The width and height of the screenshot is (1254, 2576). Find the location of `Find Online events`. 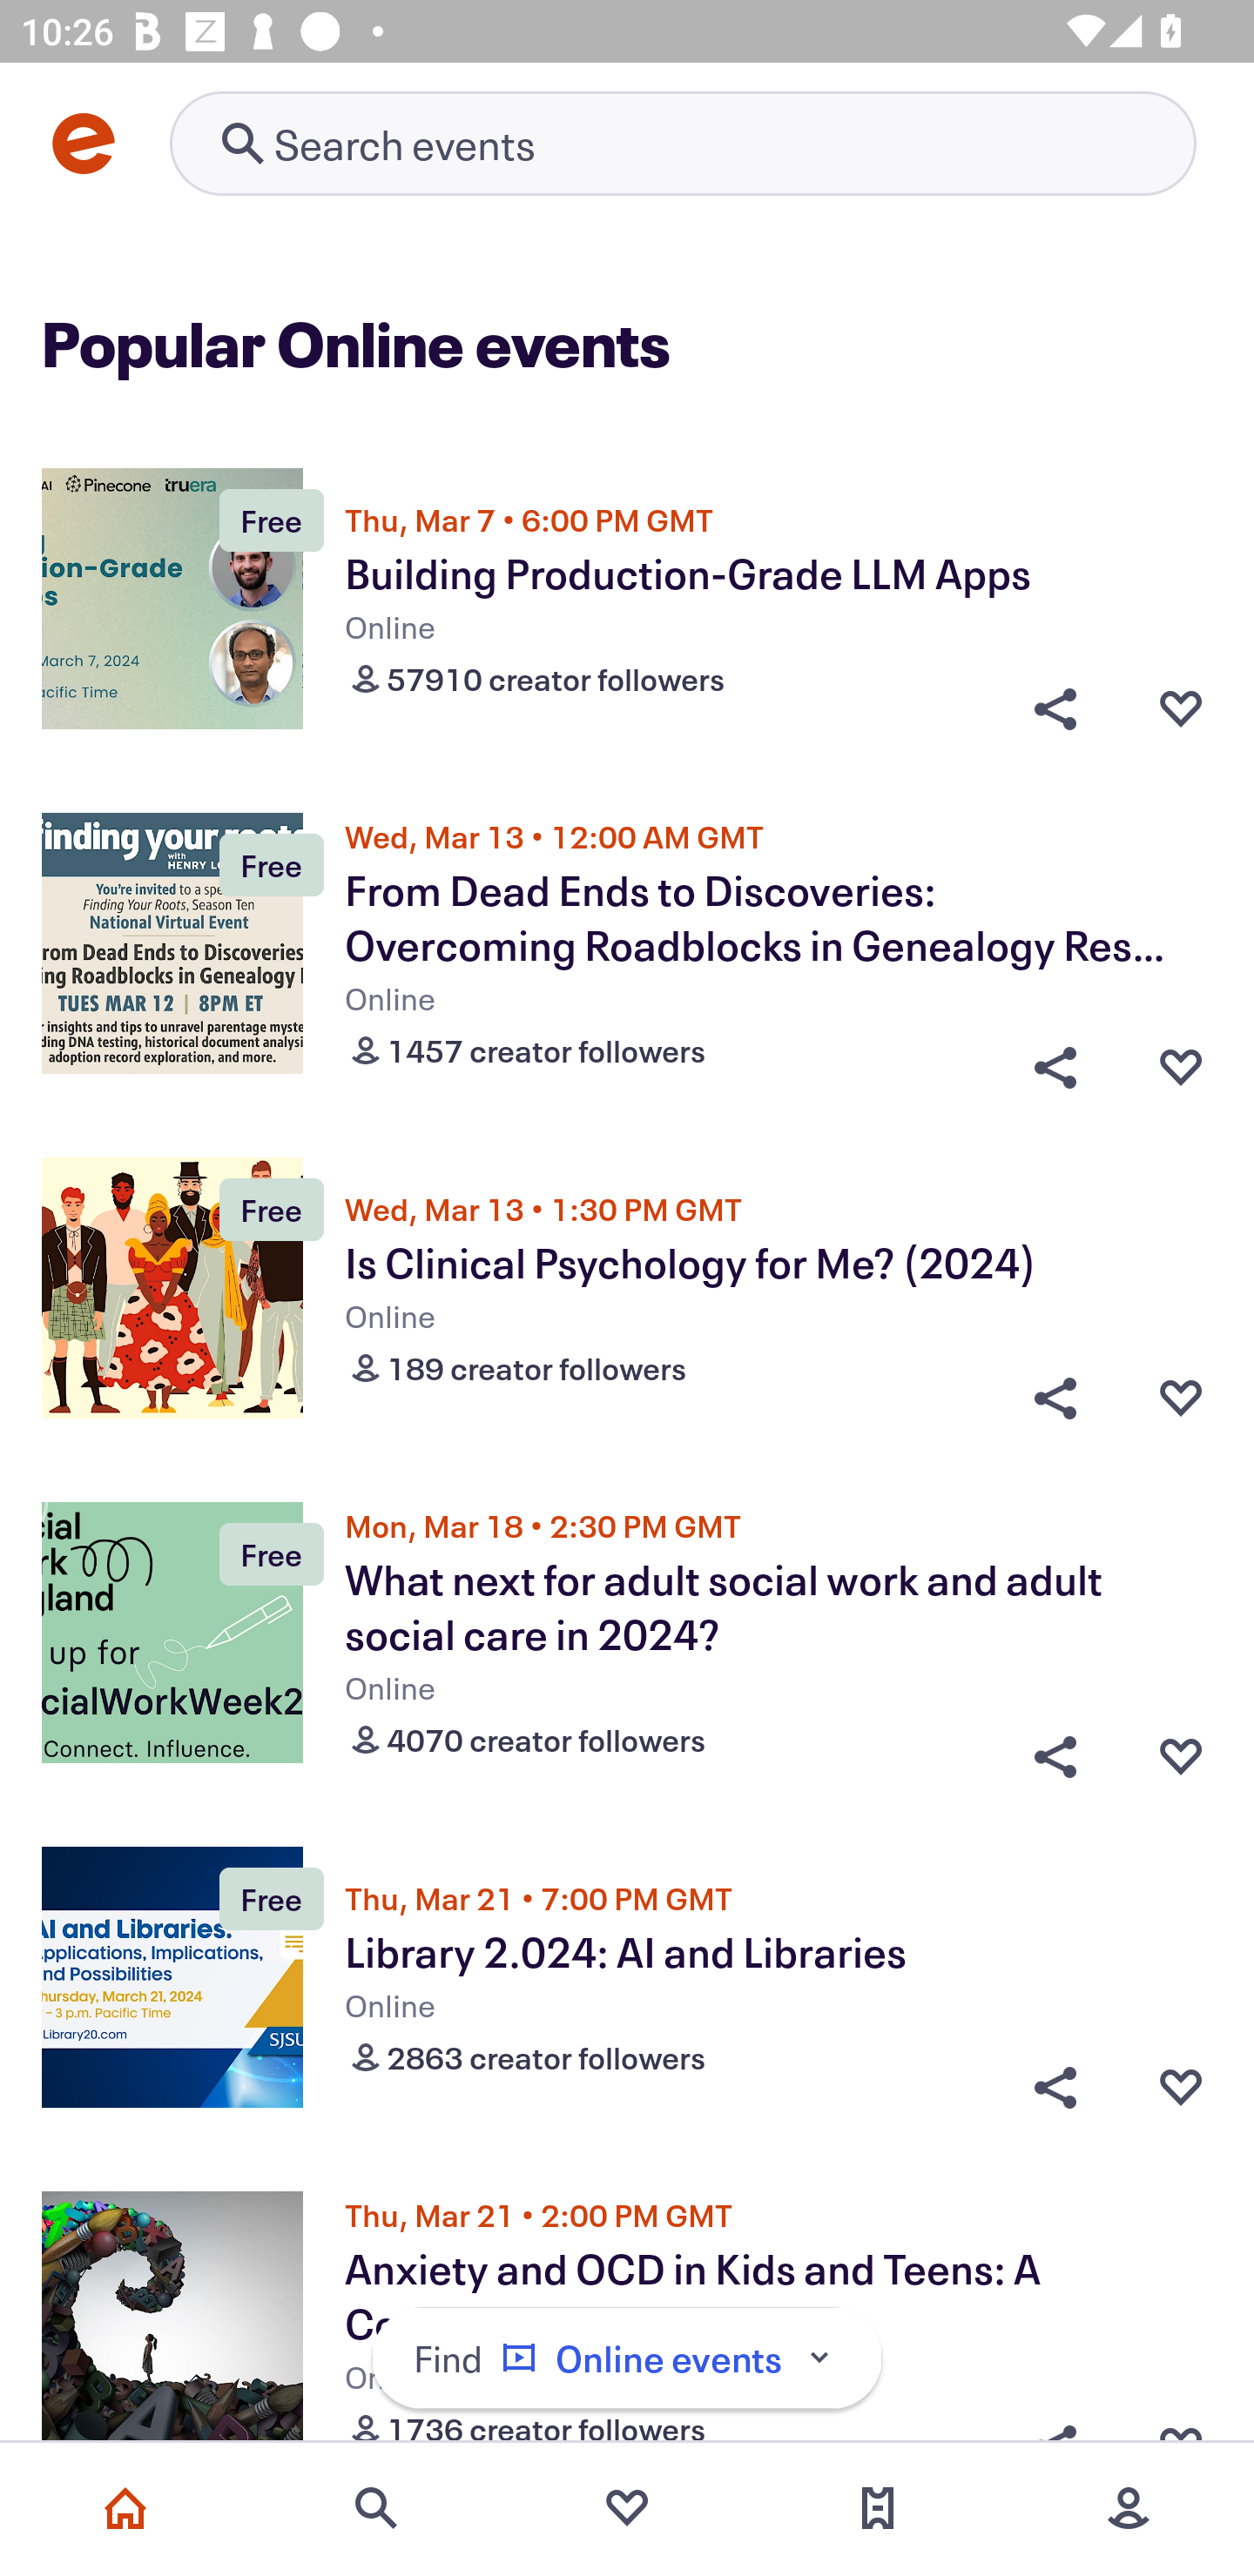

Find Online events is located at coordinates (627, 2358).